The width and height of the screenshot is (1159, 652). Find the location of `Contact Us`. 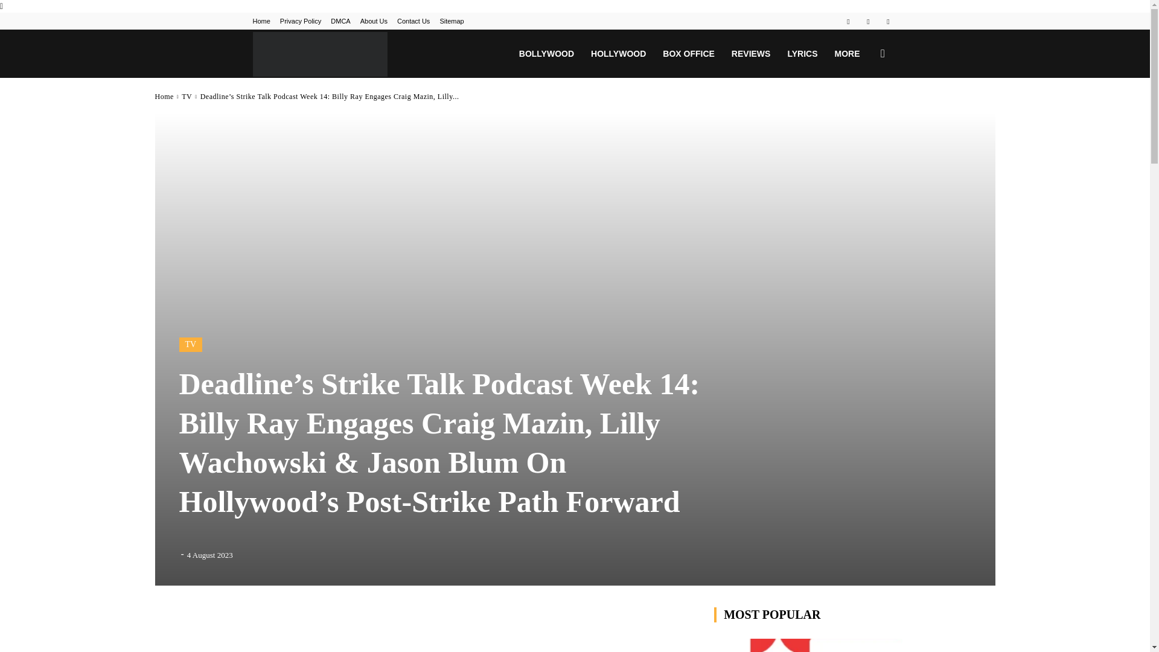

Contact Us is located at coordinates (413, 21).